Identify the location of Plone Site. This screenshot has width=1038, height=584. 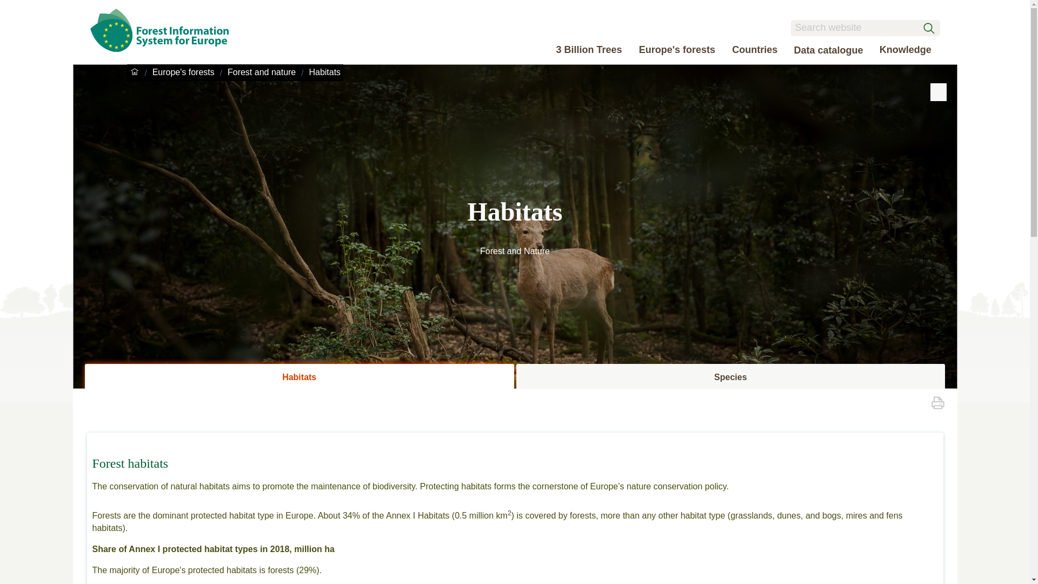
(168, 30).